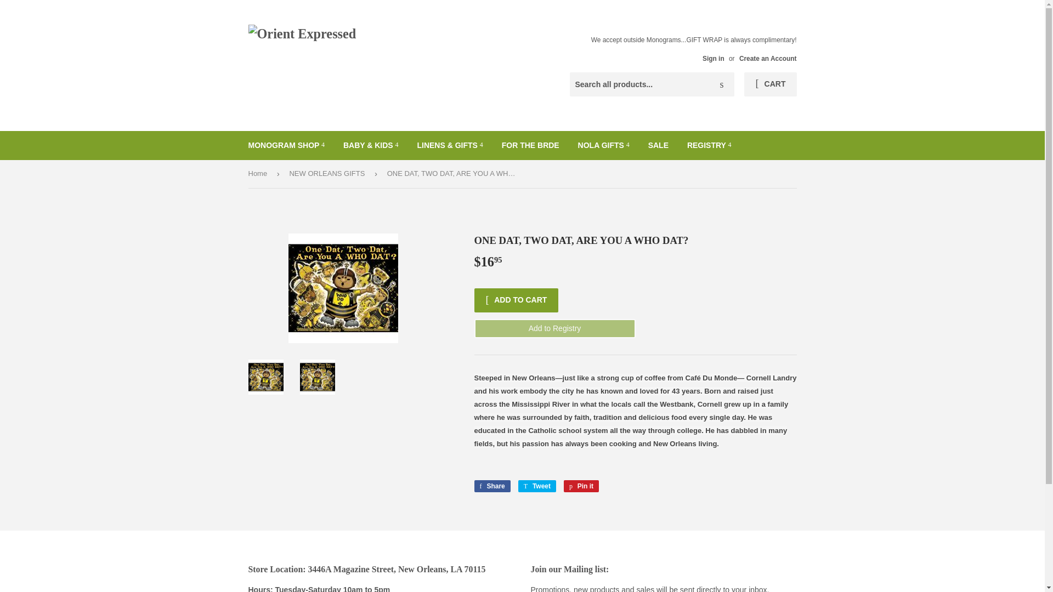 This screenshot has height=592, width=1053. Describe the element at coordinates (491, 486) in the screenshot. I see `Share on Facebook` at that location.